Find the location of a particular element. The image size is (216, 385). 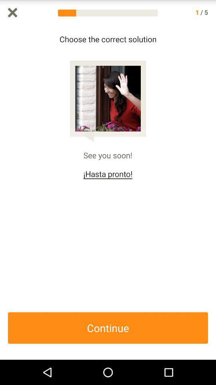

scroll up or down is located at coordinates (212, 192).